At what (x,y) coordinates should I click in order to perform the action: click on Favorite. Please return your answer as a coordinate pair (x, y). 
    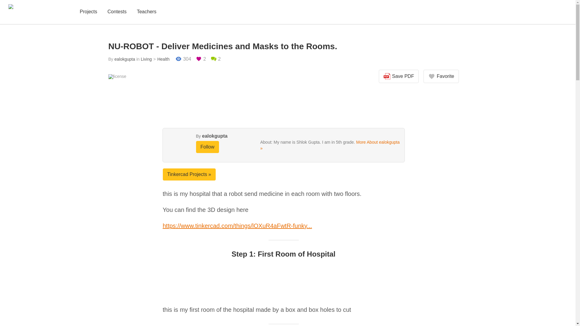
    Looking at the image, I should click on (441, 76).